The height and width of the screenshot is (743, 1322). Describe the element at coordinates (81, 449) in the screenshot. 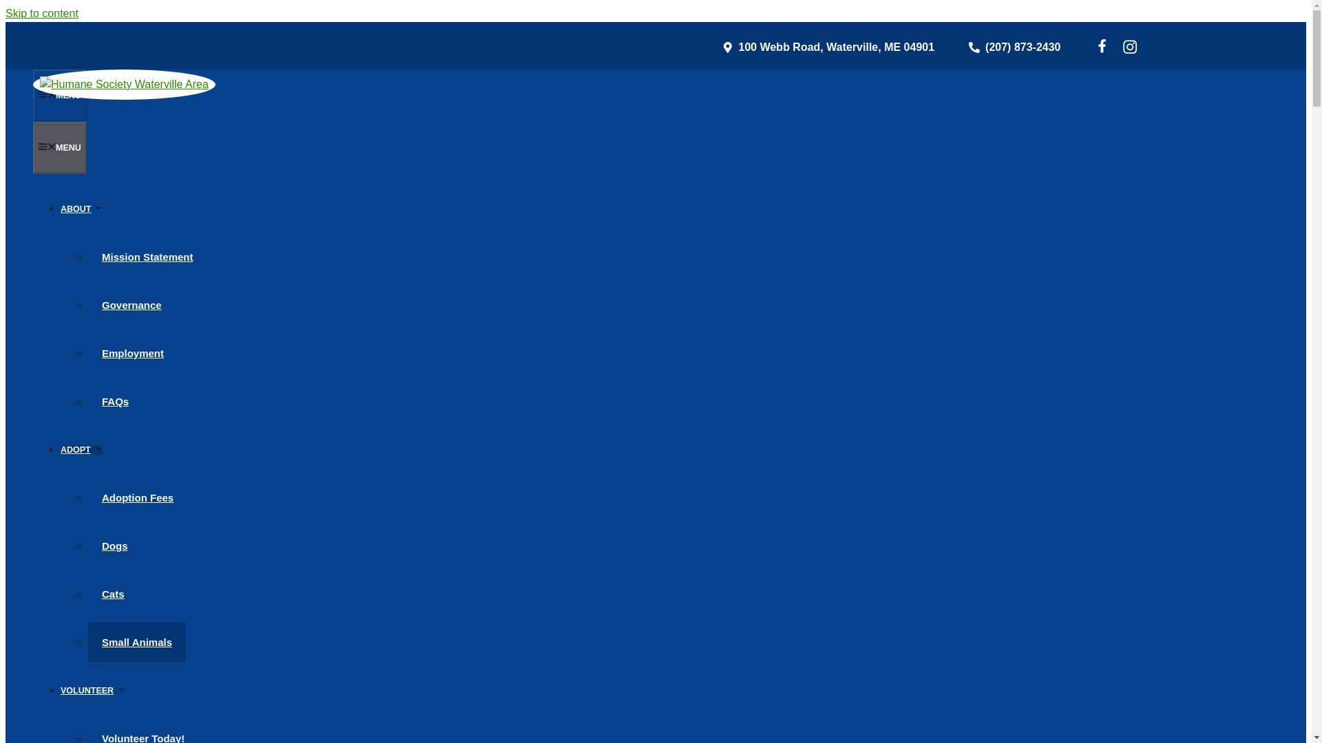

I see `ADOPT` at that location.